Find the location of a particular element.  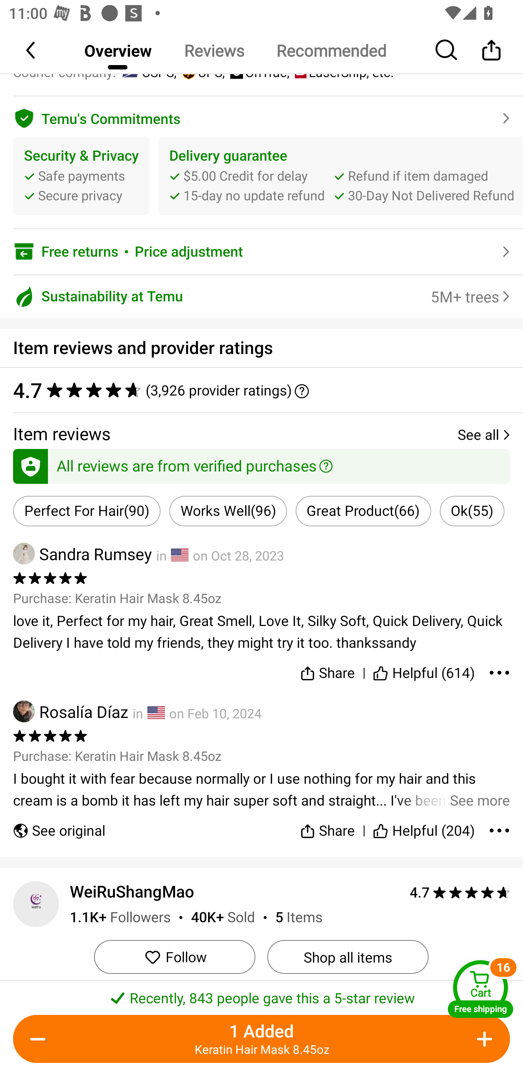

Ok(55) is located at coordinates (472, 511).